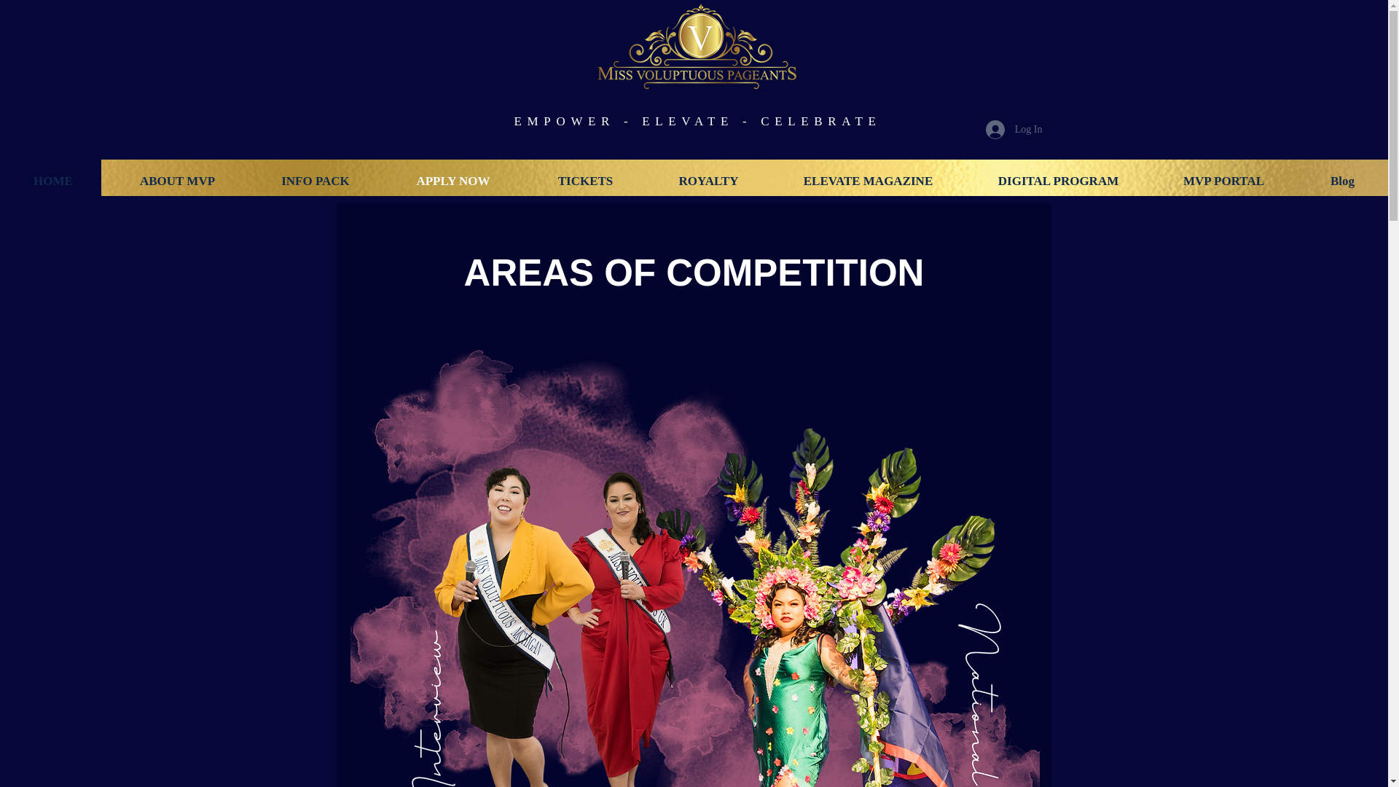  Describe the element at coordinates (708, 181) in the screenshot. I see `ROYALTY` at that location.